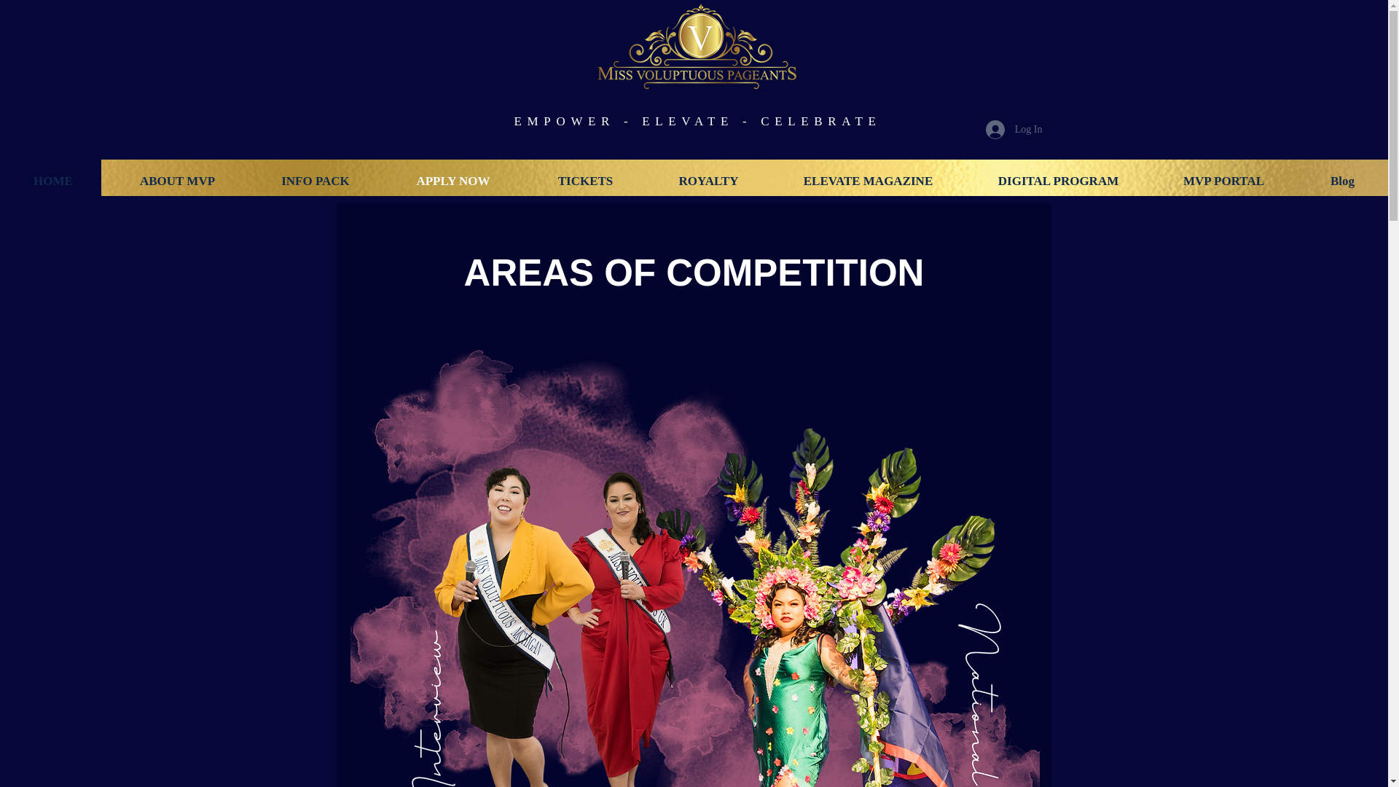  Describe the element at coordinates (708, 181) in the screenshot. I see `ROYALTY` at that location.